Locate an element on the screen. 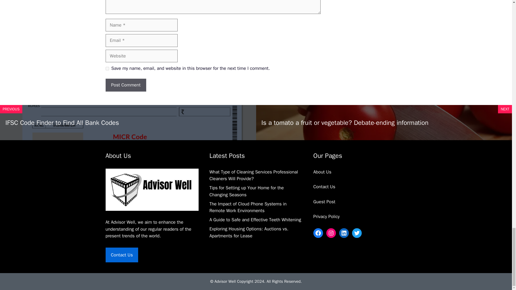 The height and width of the screenshot is (290, 516). Advisor Well is located at coordinates (123, 222).